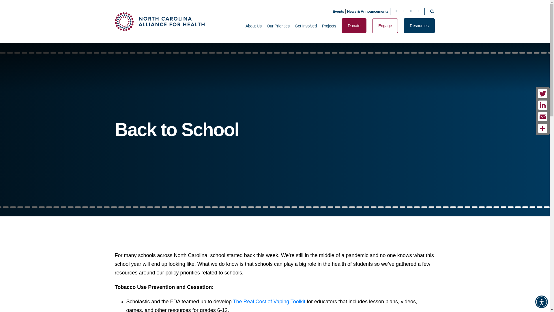  Describe the element at coordinates (432, 11) in the screenshot. I see `Open search button` at that location.